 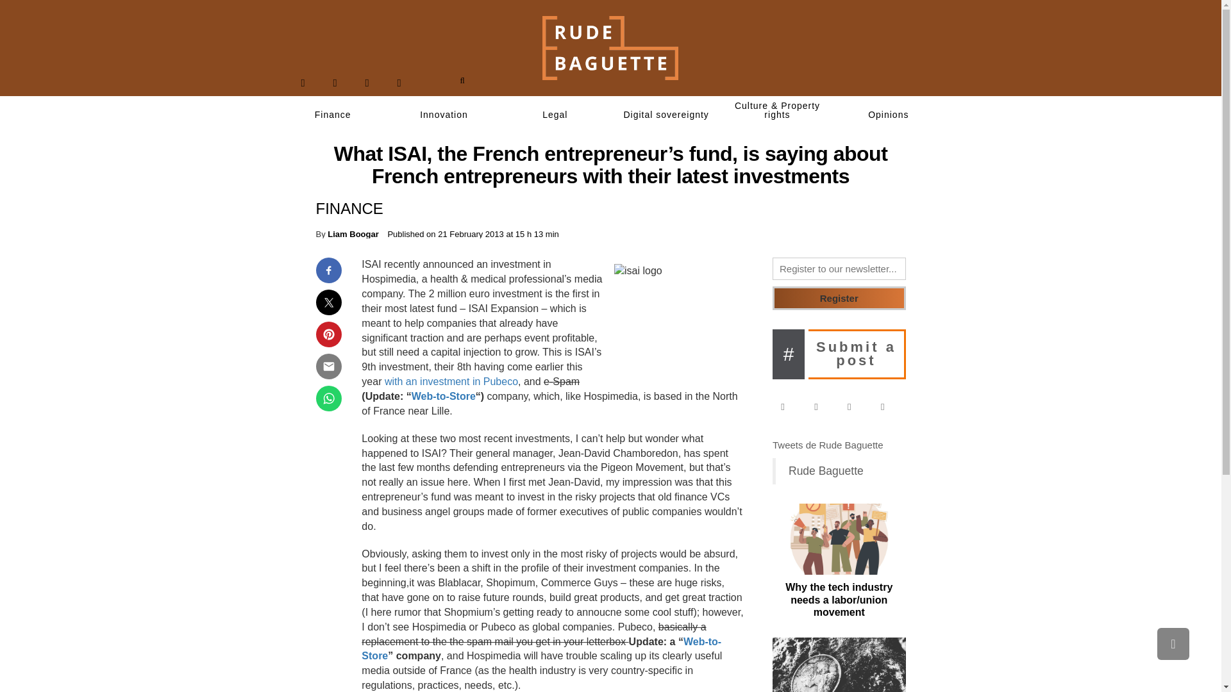 What do you see at coordinates (839, 298) in the screenshot?
I see `Register` at bounding box center [839, 298].